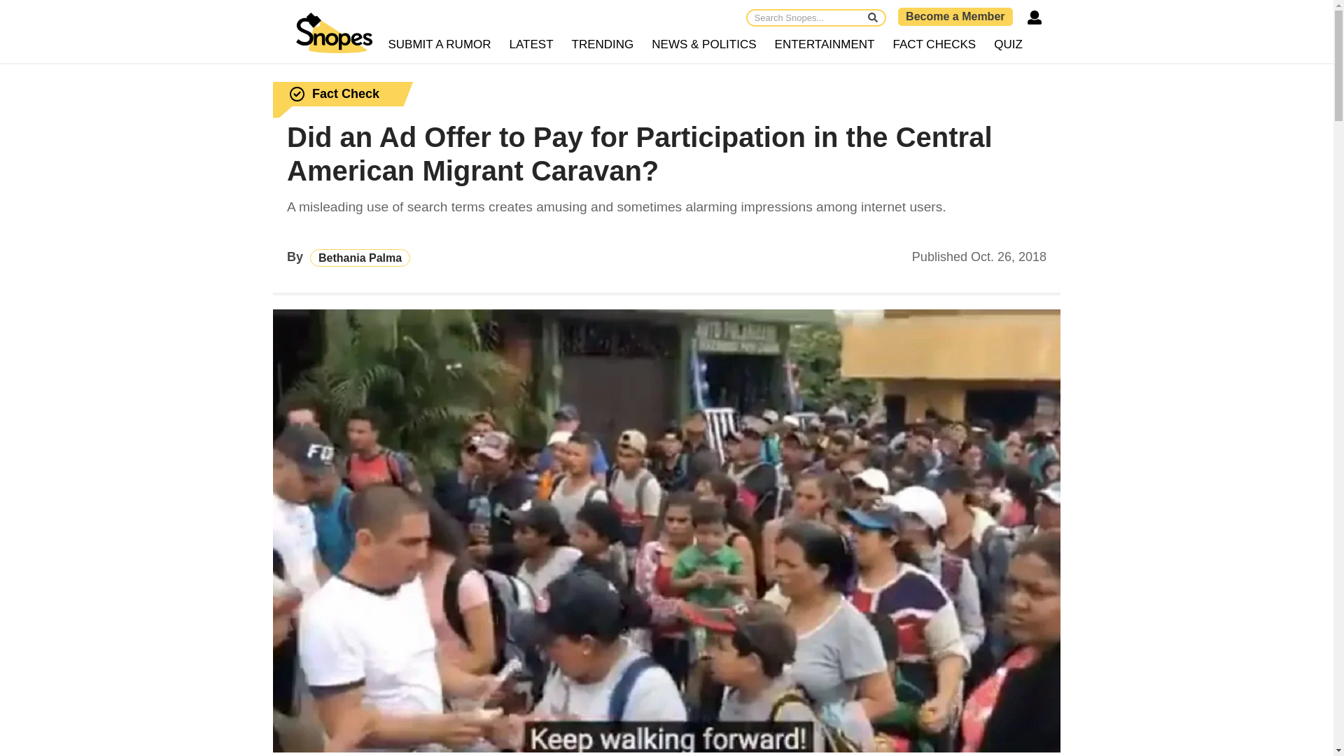 This screenshot has height=756, width=1344. I want to click on FACT CHECKS, so click(934, 45).